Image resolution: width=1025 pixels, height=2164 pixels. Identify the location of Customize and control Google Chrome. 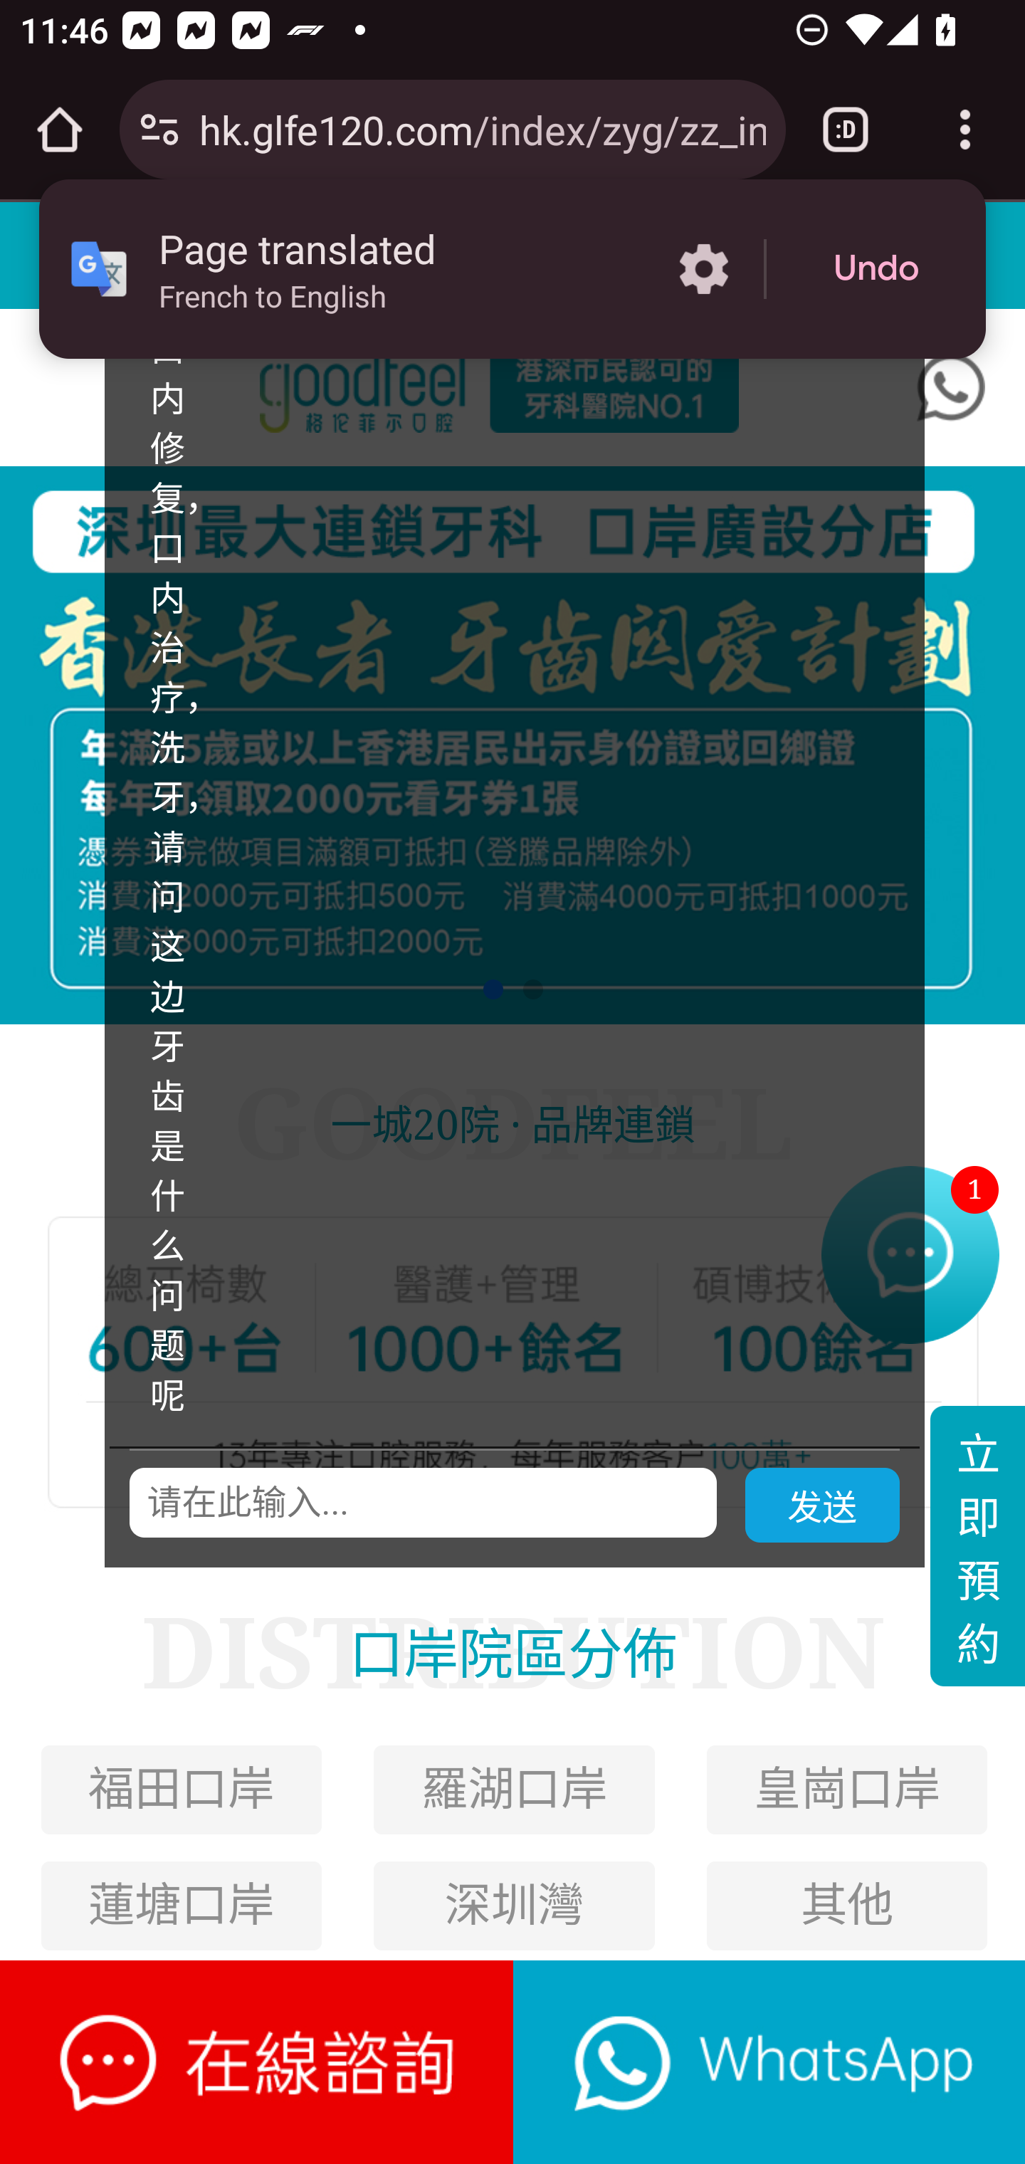
(965, 130).